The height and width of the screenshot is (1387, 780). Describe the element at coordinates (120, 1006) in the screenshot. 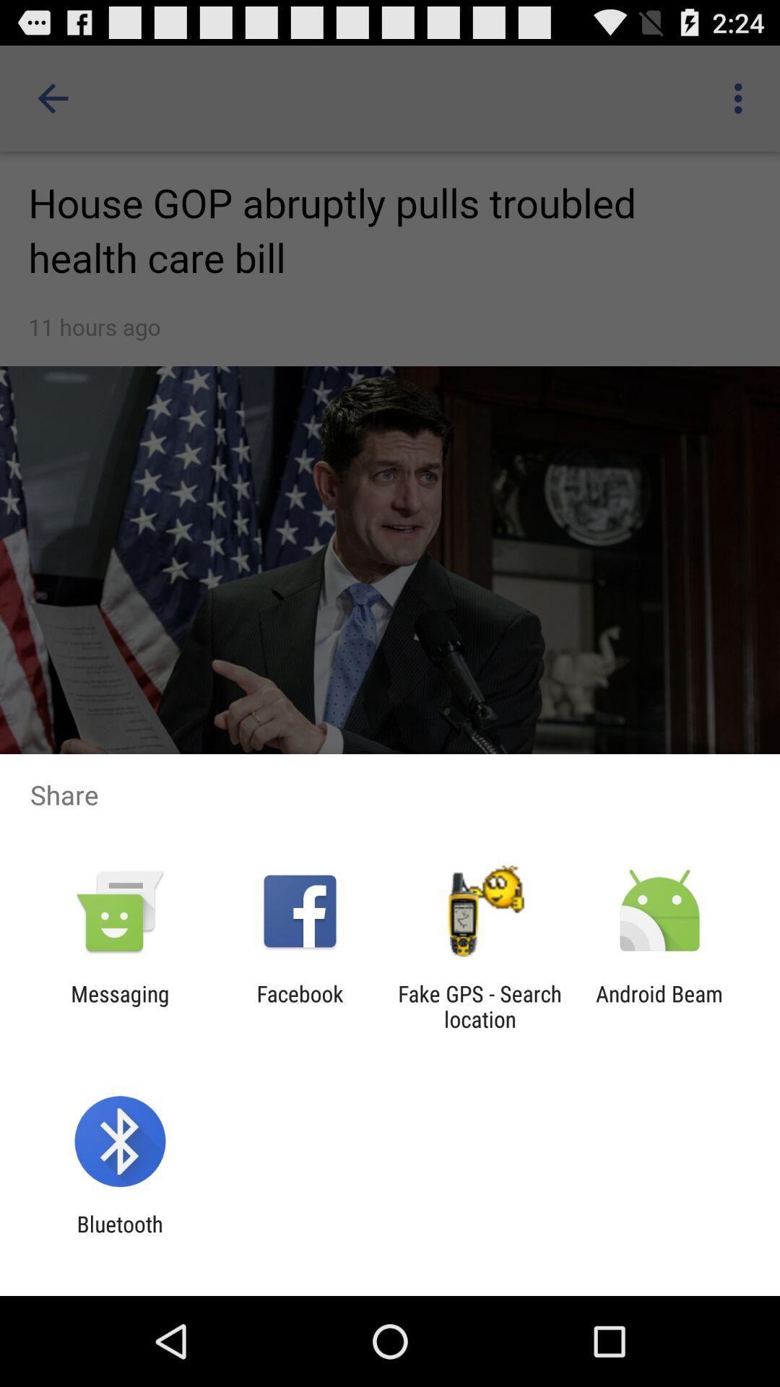

I see `jump to messaging app` at that location.